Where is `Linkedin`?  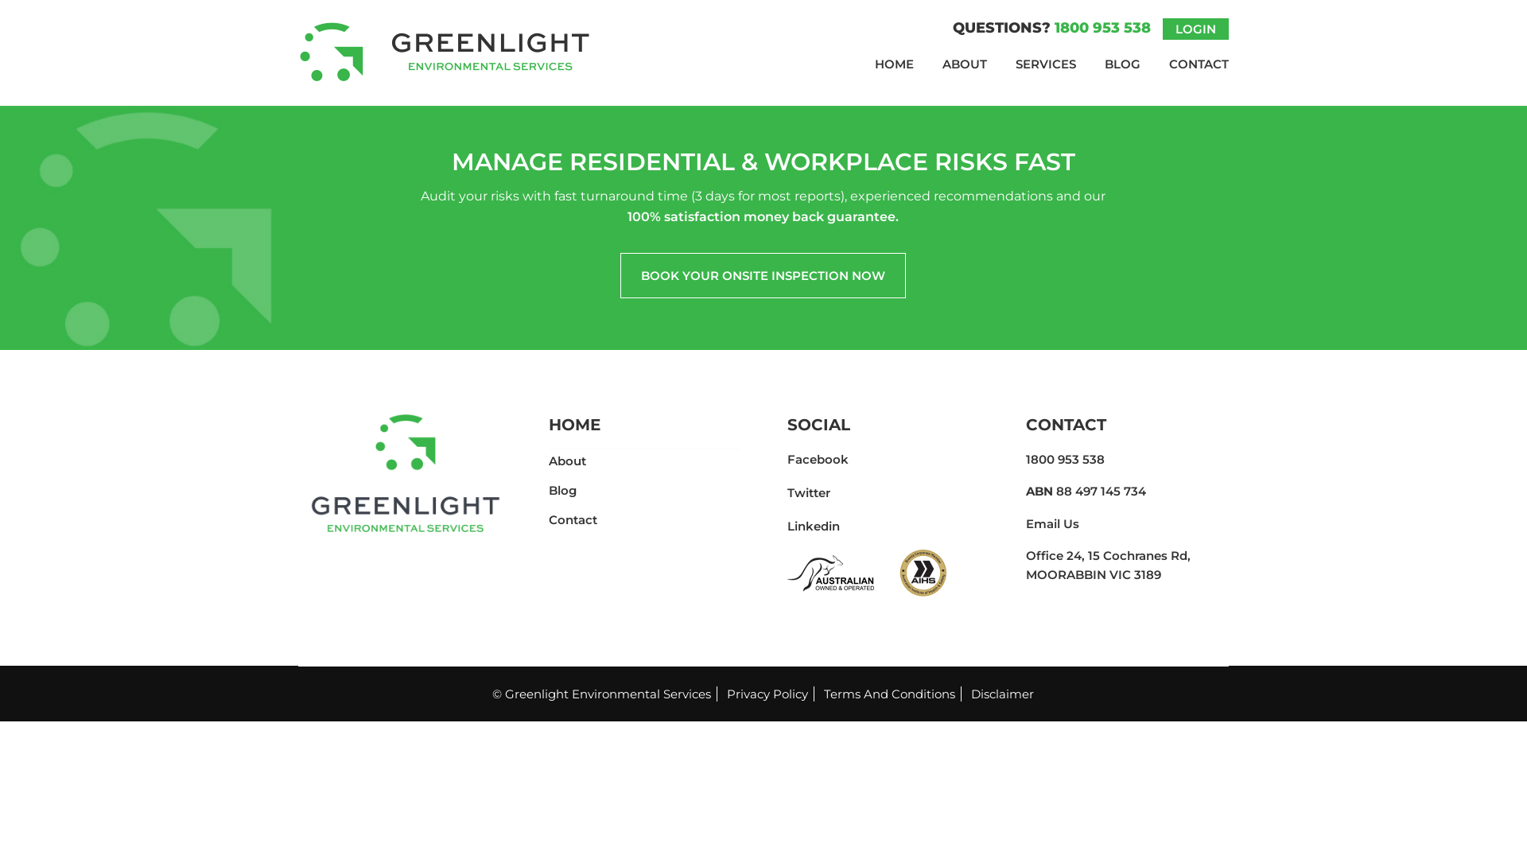 Linkedin is located at coordinates (814, 527).